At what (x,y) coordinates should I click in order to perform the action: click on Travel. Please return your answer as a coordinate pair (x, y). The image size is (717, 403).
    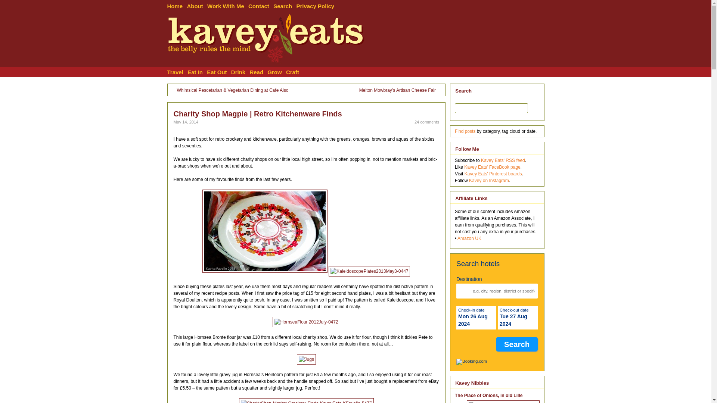
    Looking at the image, I should click on (177, 72).